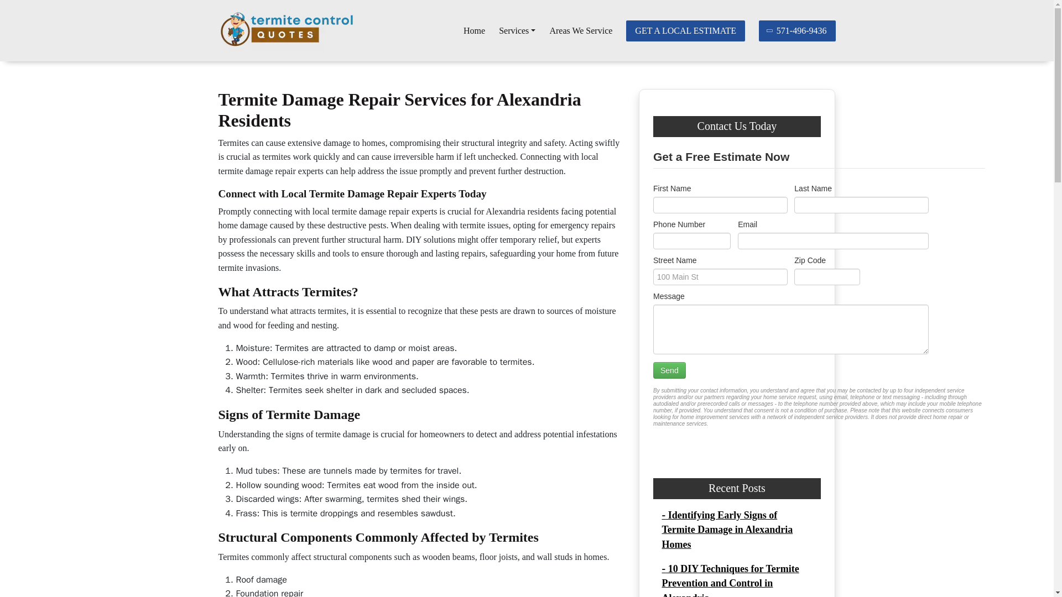 This screenshot has width=1062, height=597. What do you see at coordinates (517, 30) in the screenshot?
I see `Services` at bounding box center [517, 30].